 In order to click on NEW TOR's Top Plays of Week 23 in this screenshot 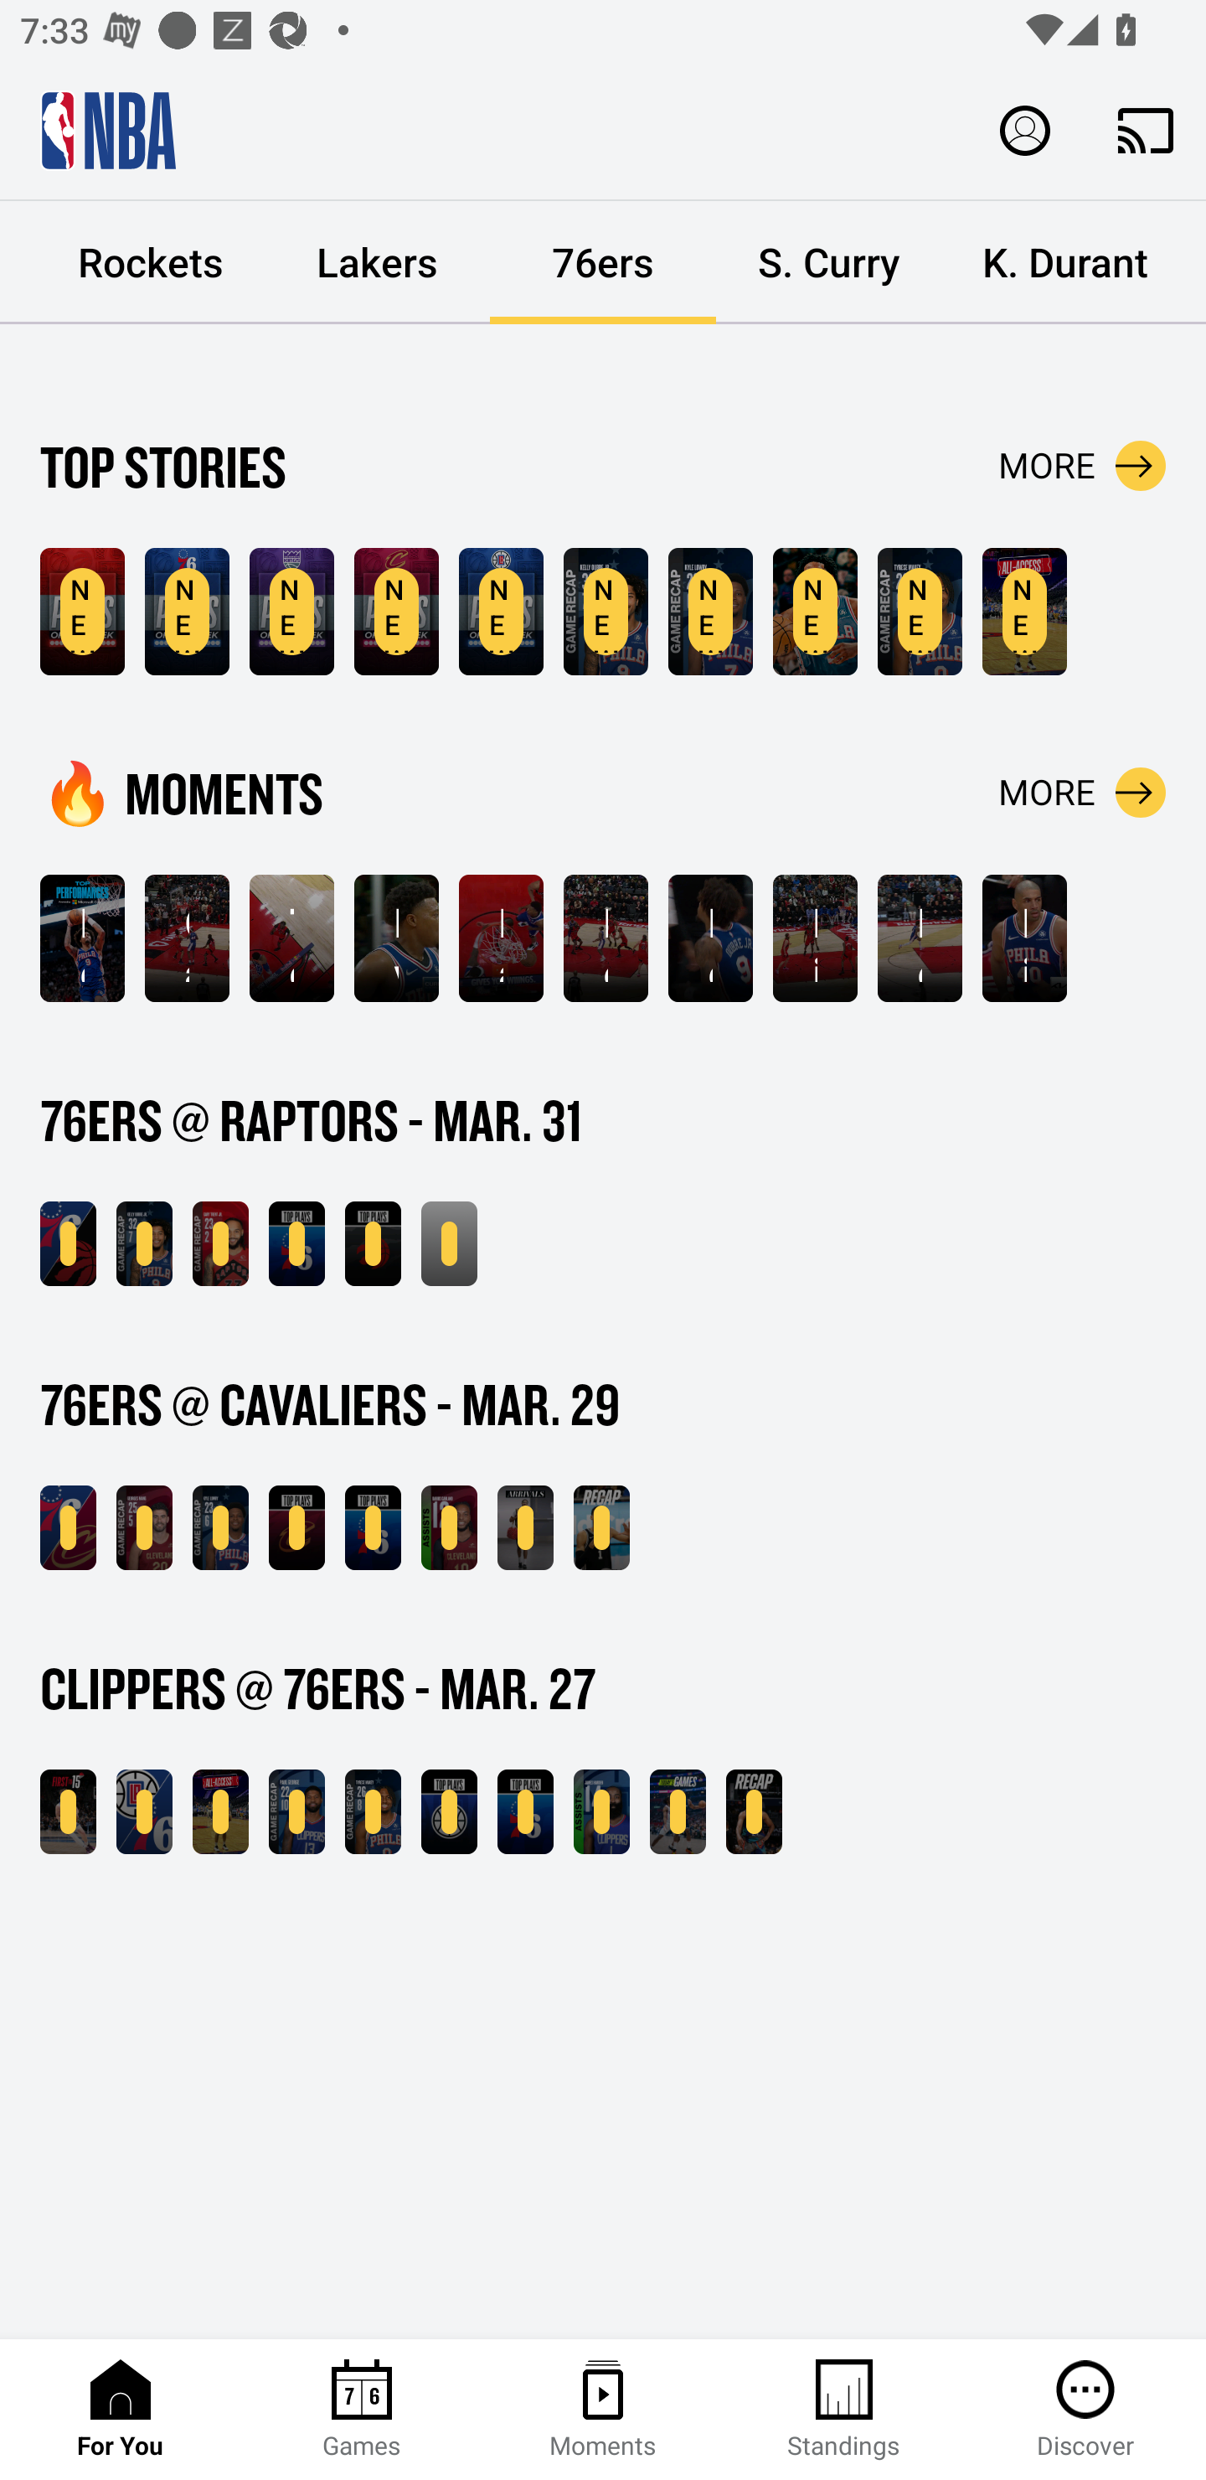, I will do `click(82, 612)`.